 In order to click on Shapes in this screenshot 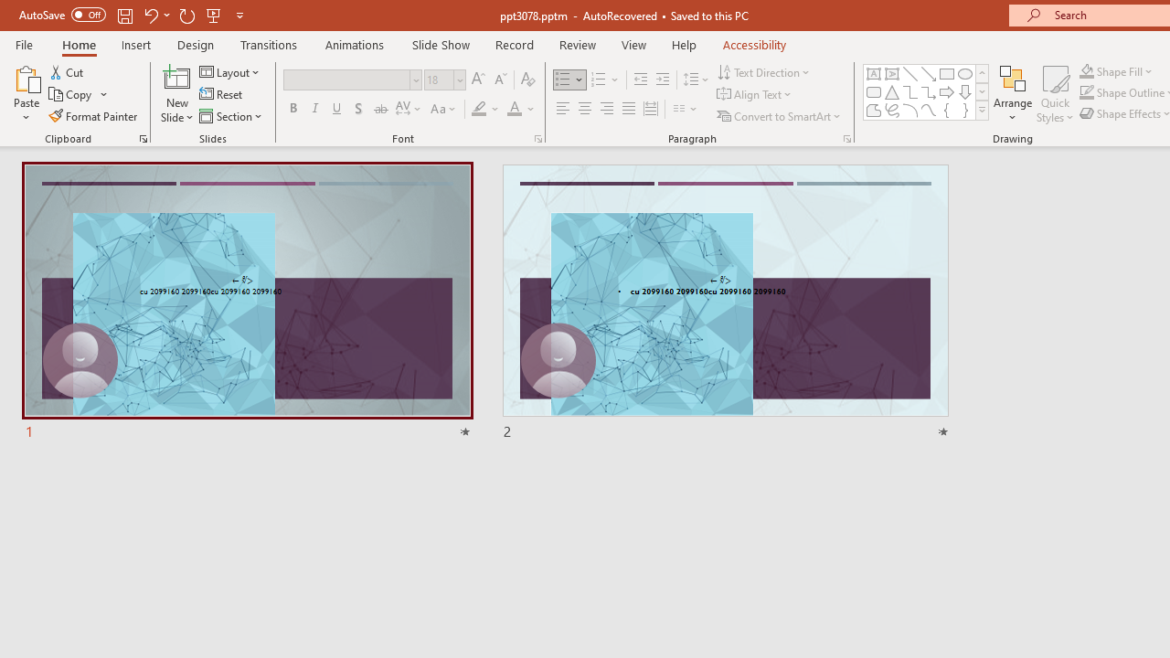, I will do `click(982, 110)`.